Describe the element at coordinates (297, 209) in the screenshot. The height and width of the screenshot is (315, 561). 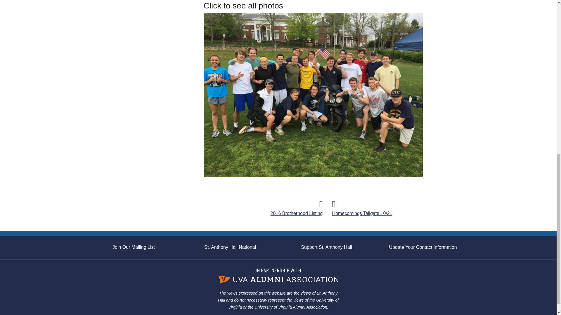
I see `2016 Brotherhood Listing` at that location.